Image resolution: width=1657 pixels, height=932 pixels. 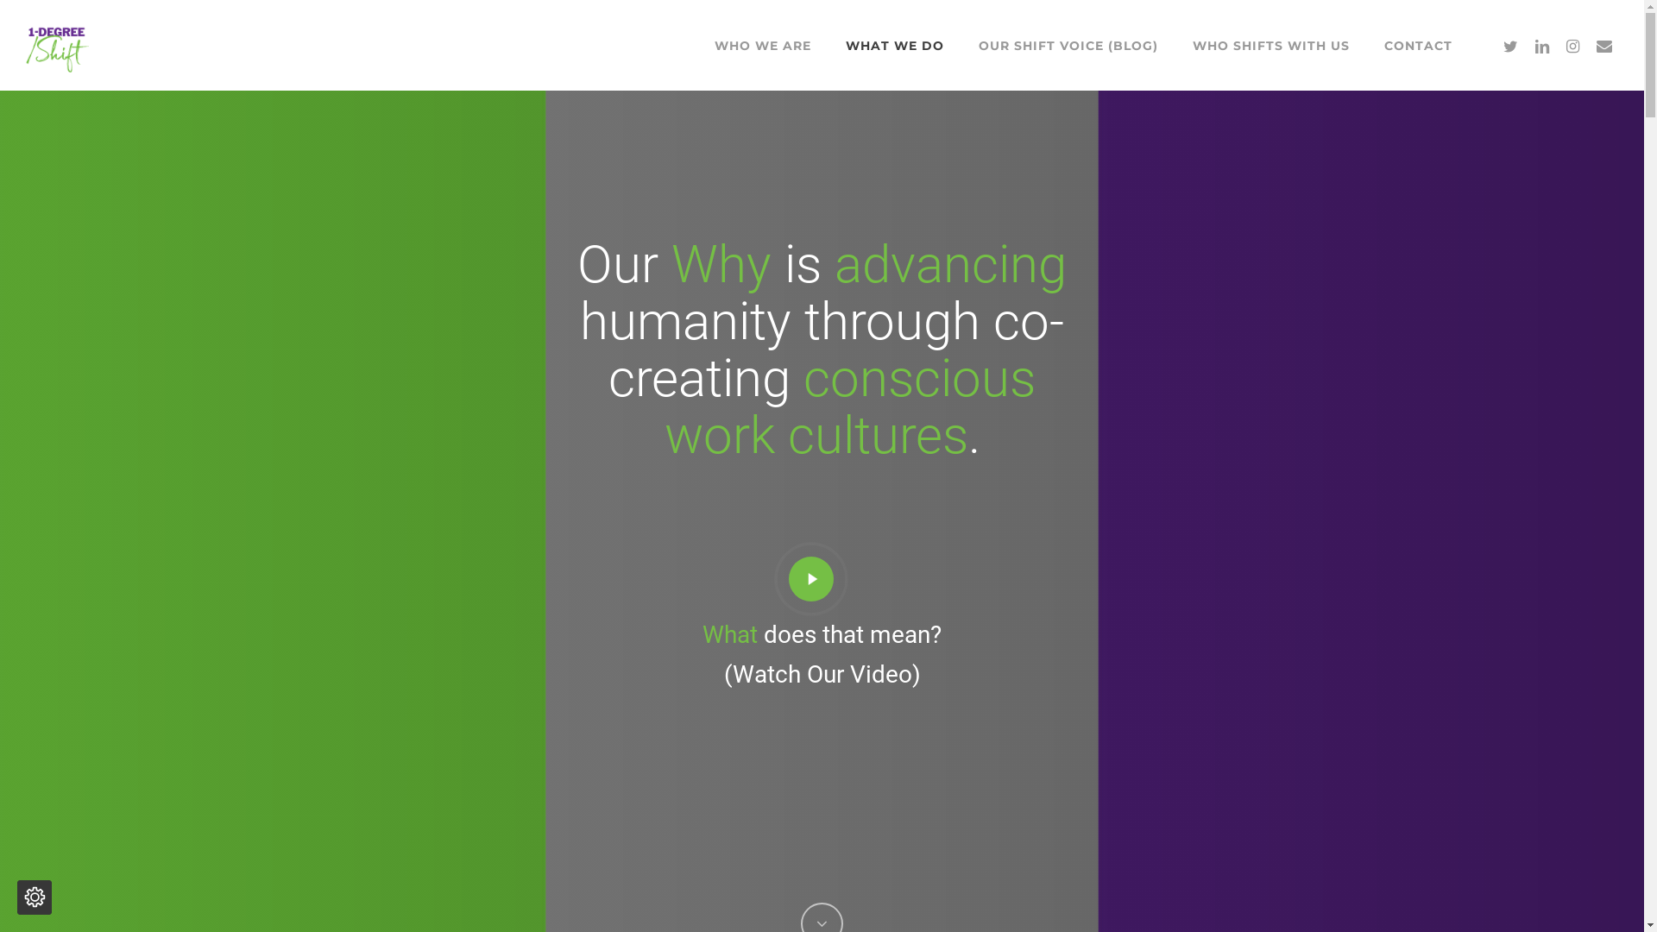 What do you see at coordinates (1068, 45) in the screenshot?
I see `OUR SHIFT VOICE (BLOG)` at bounding box center [1068, 45].